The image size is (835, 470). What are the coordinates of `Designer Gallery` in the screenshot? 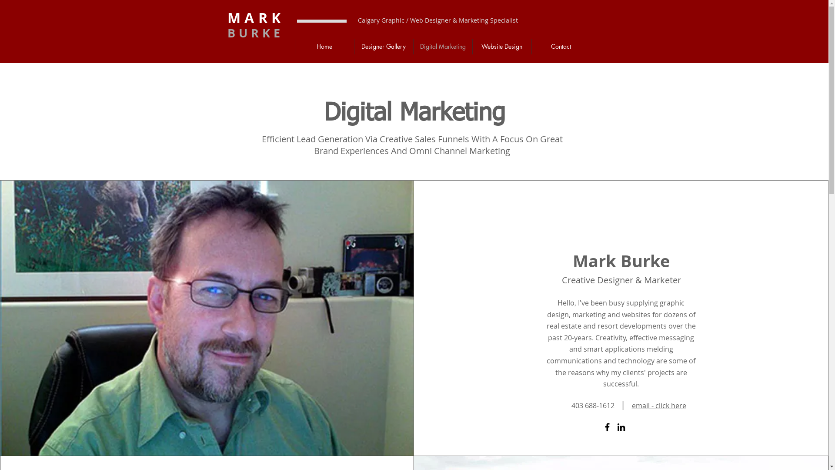 It's located at (384, 47).